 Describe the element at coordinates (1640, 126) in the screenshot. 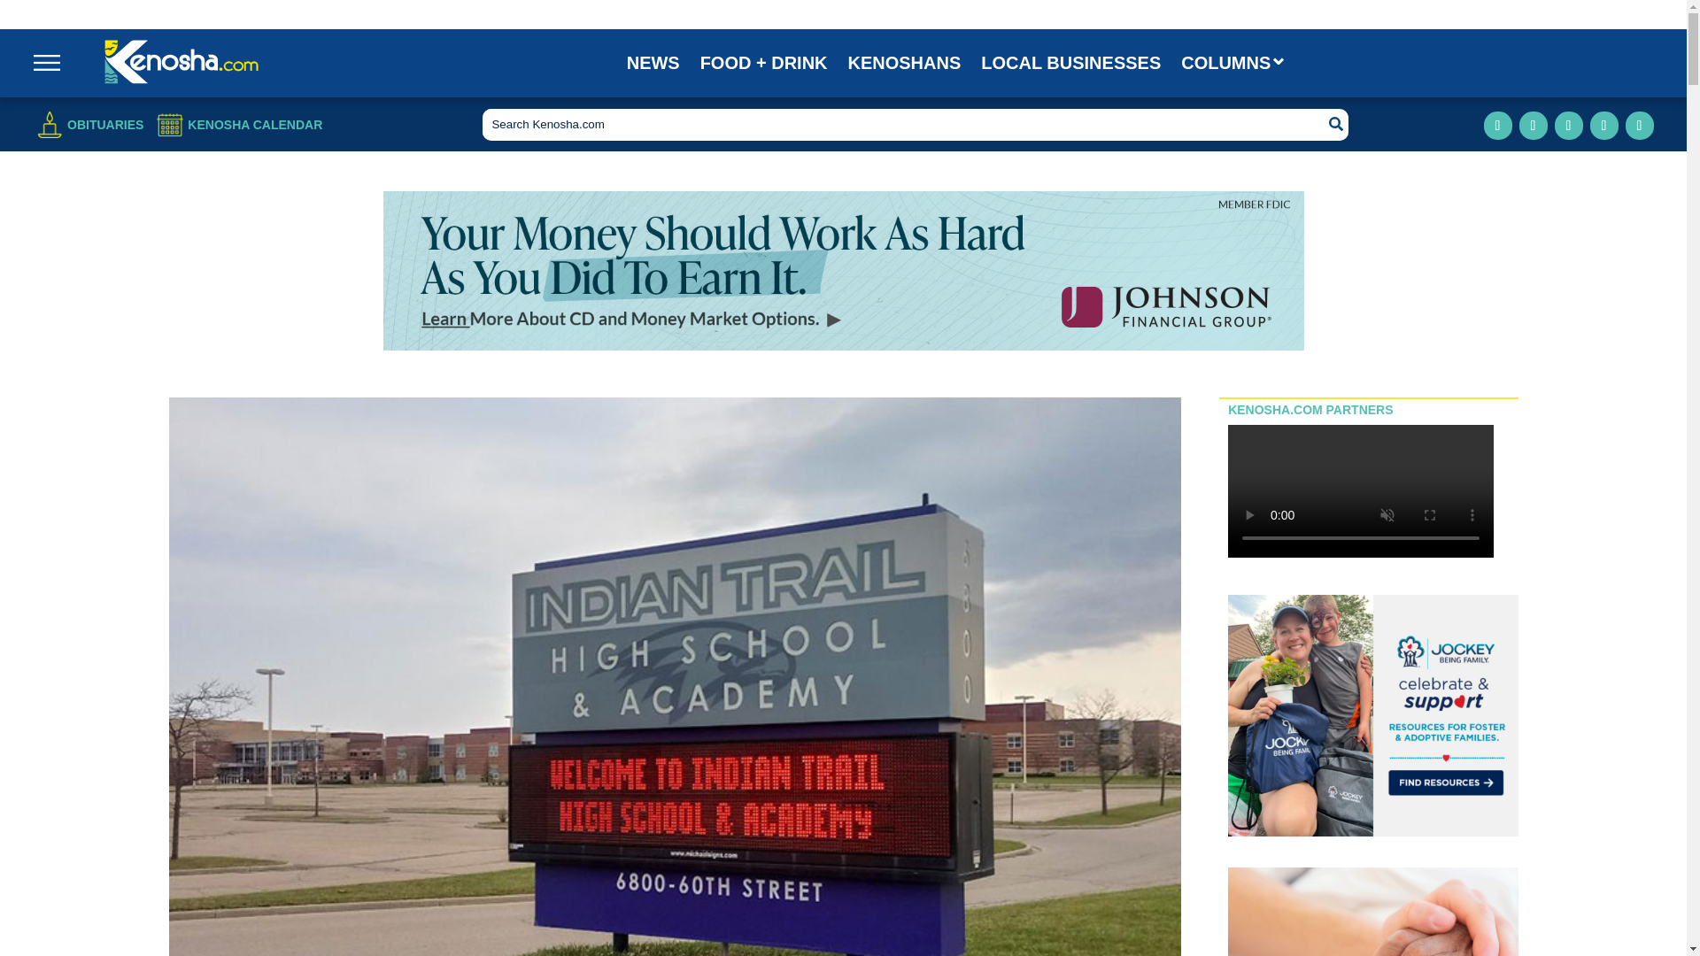

I see `Follow on Spotify` at that location.